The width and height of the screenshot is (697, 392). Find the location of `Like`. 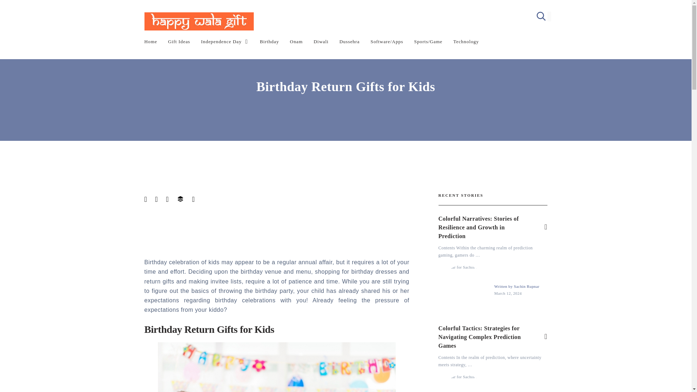

Like is located at coordinates (546, 227).